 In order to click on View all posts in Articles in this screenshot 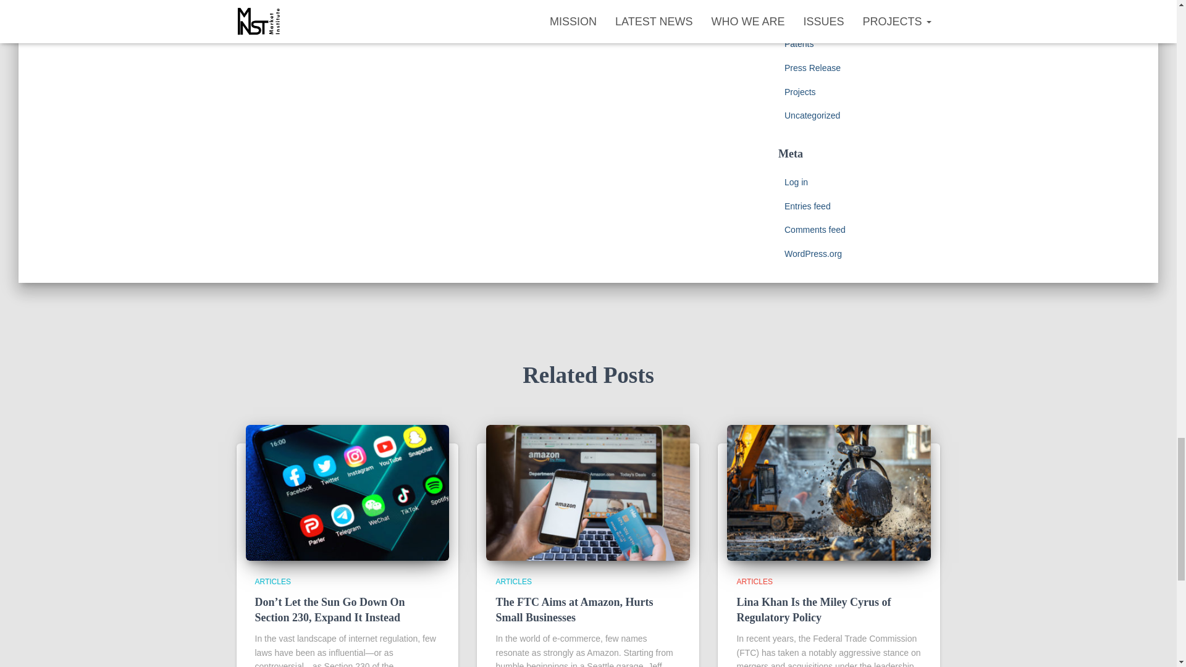, I will do `click(754, 582)`.